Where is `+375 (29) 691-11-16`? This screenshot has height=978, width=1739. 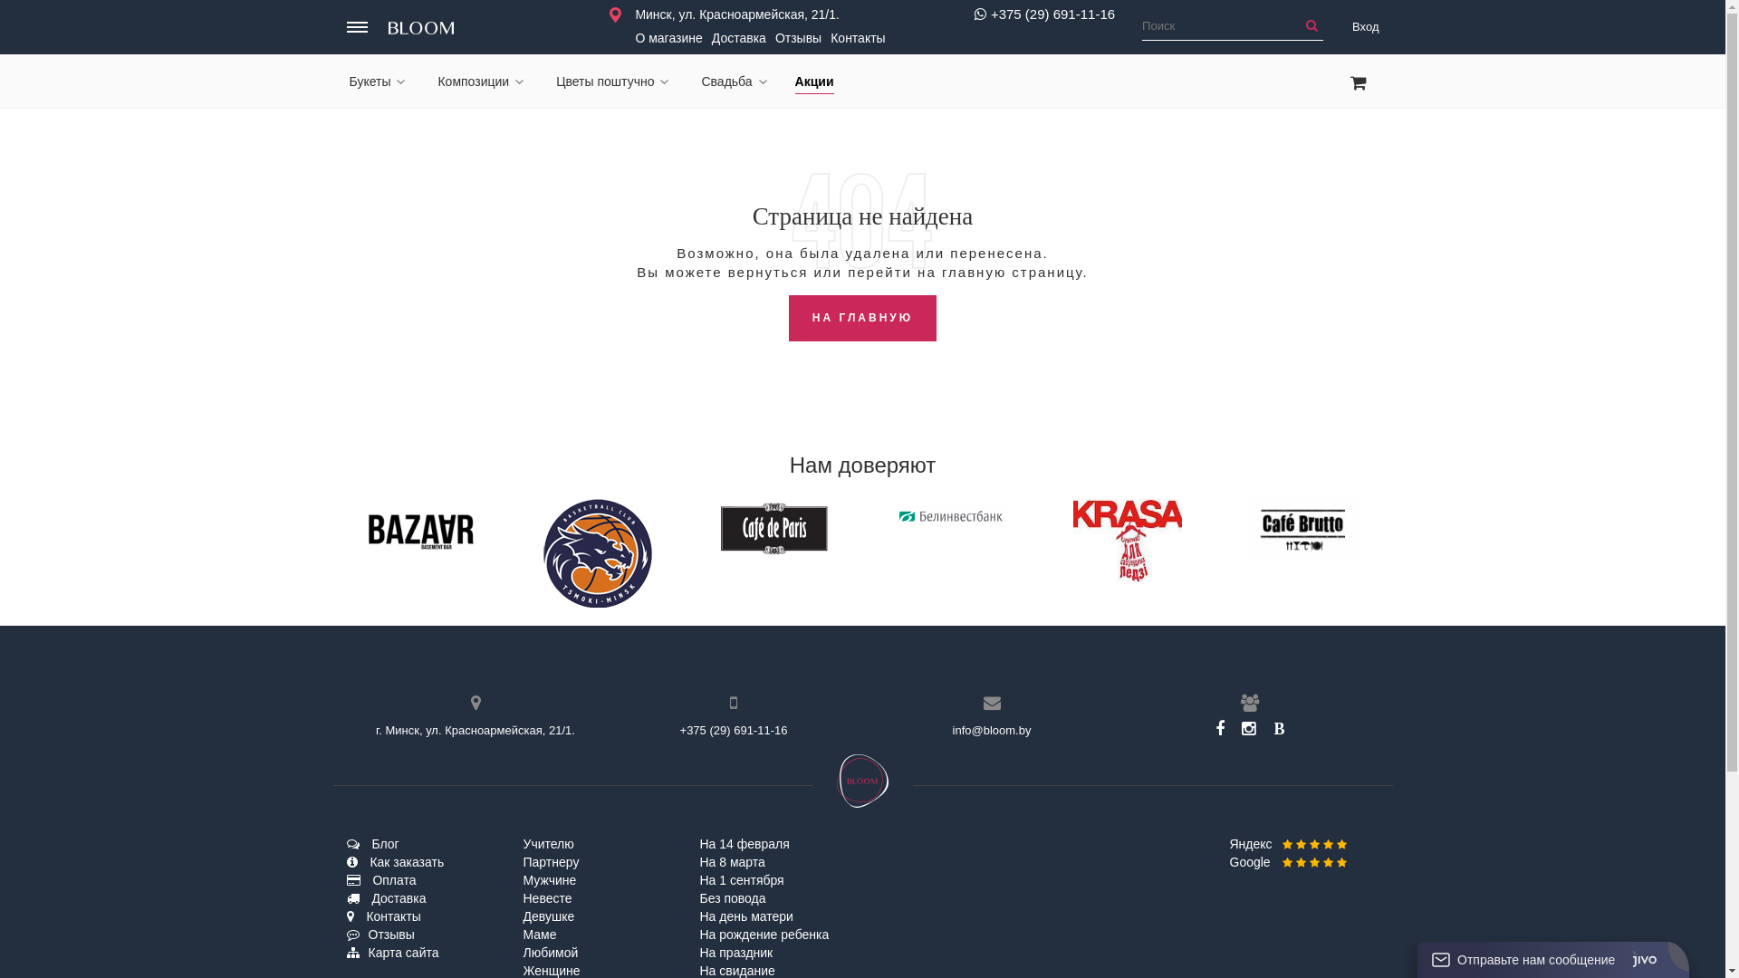 +375 (29) 691-11-16 is located at coordinates (734, 730).